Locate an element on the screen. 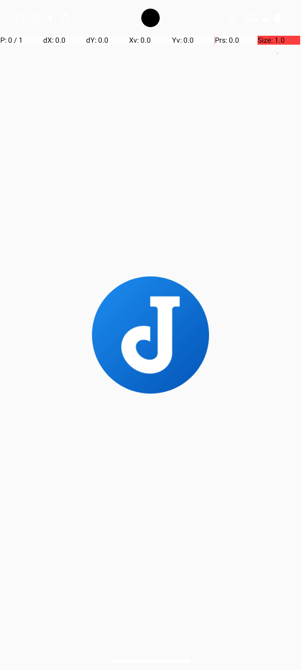  41:09 is located at coordinates (56, 90).